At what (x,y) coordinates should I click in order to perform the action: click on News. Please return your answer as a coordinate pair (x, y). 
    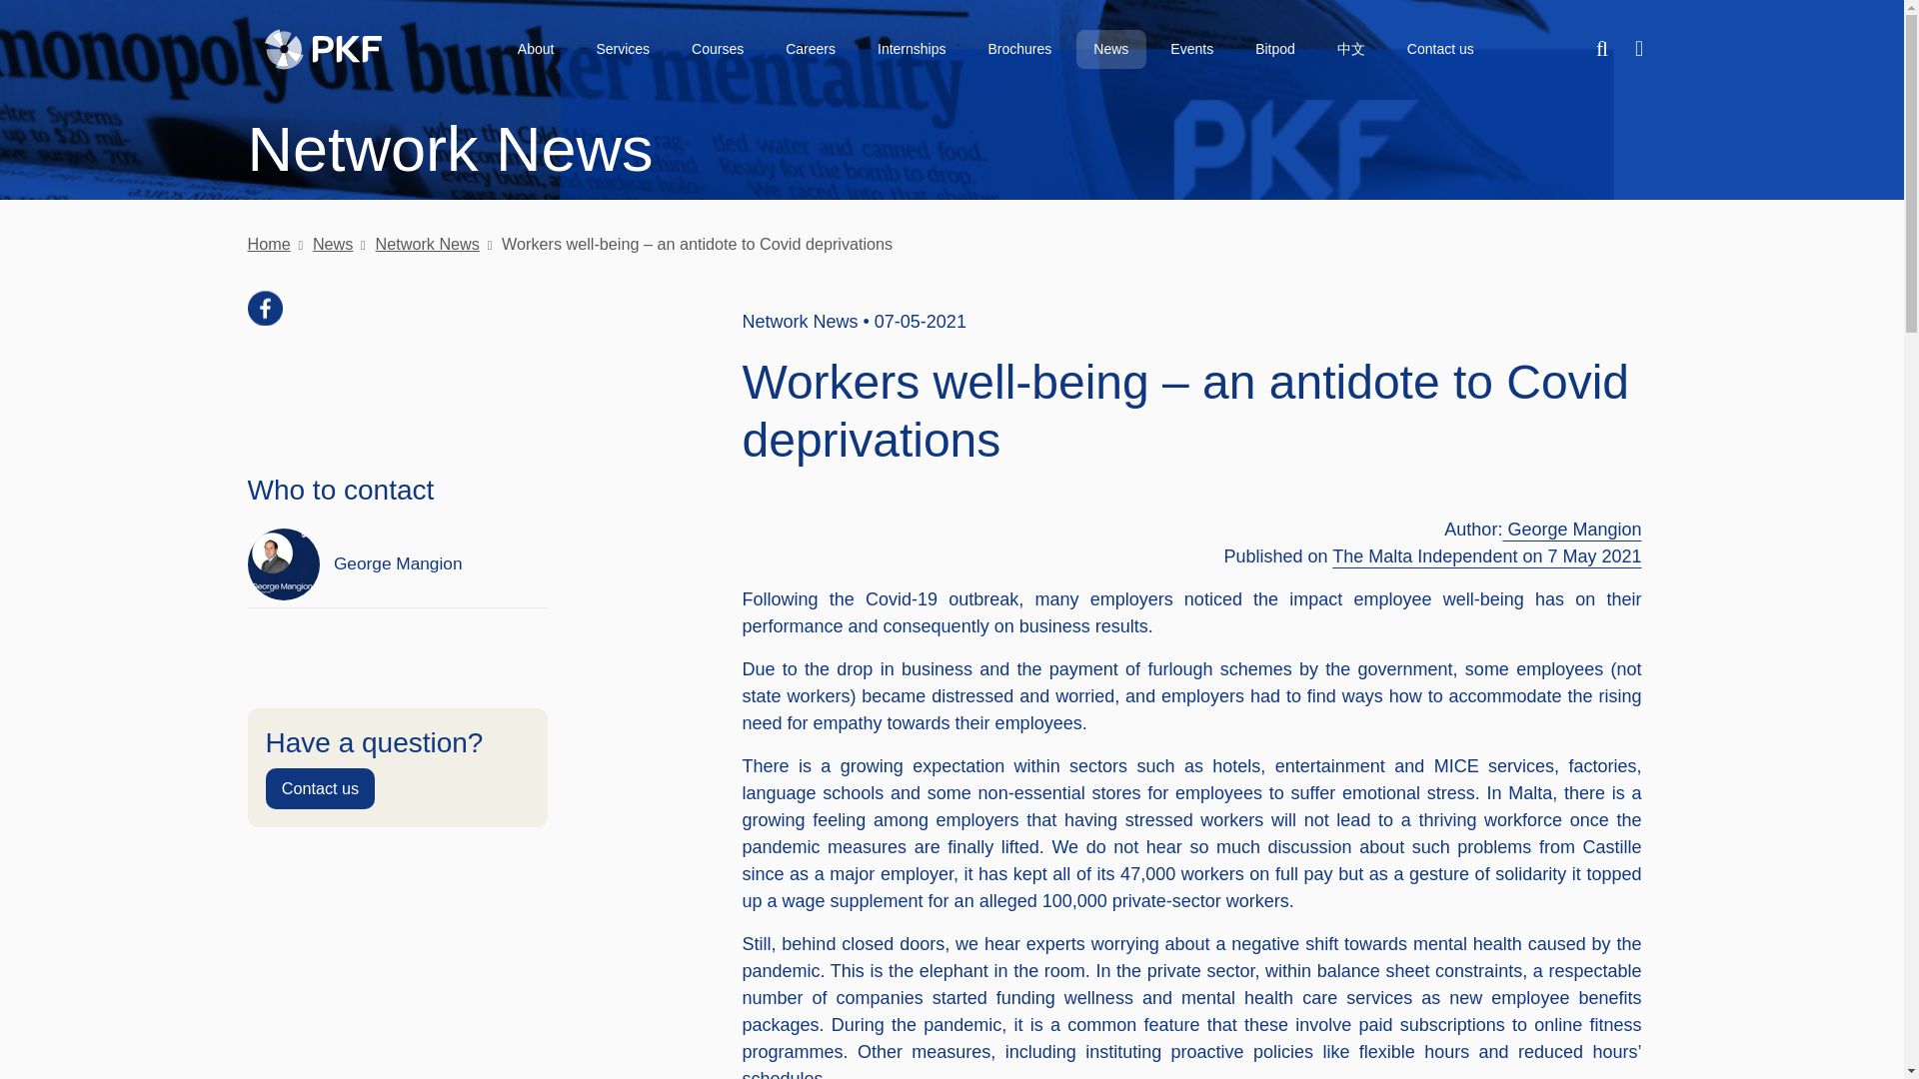
    Looking at the image, I should click on (1111, 50).